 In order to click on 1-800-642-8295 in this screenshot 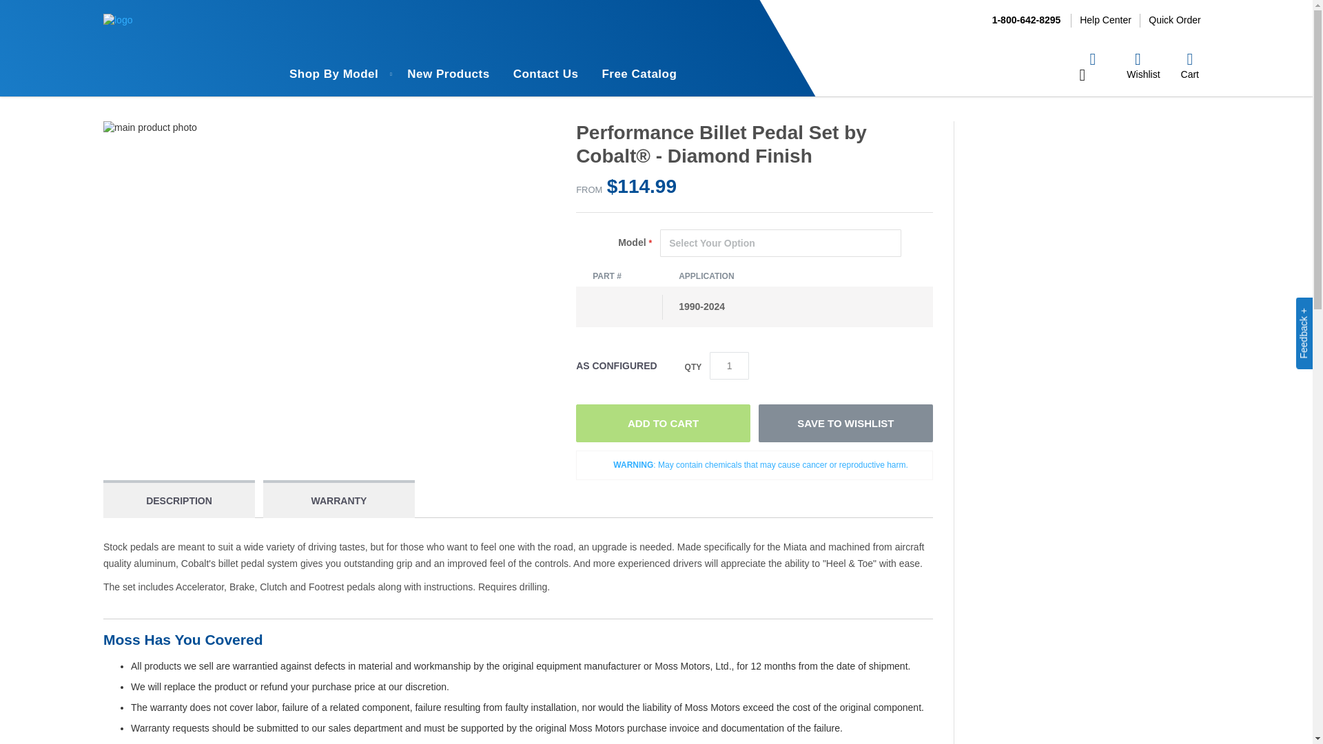, I will do `click(1027, 19)`.